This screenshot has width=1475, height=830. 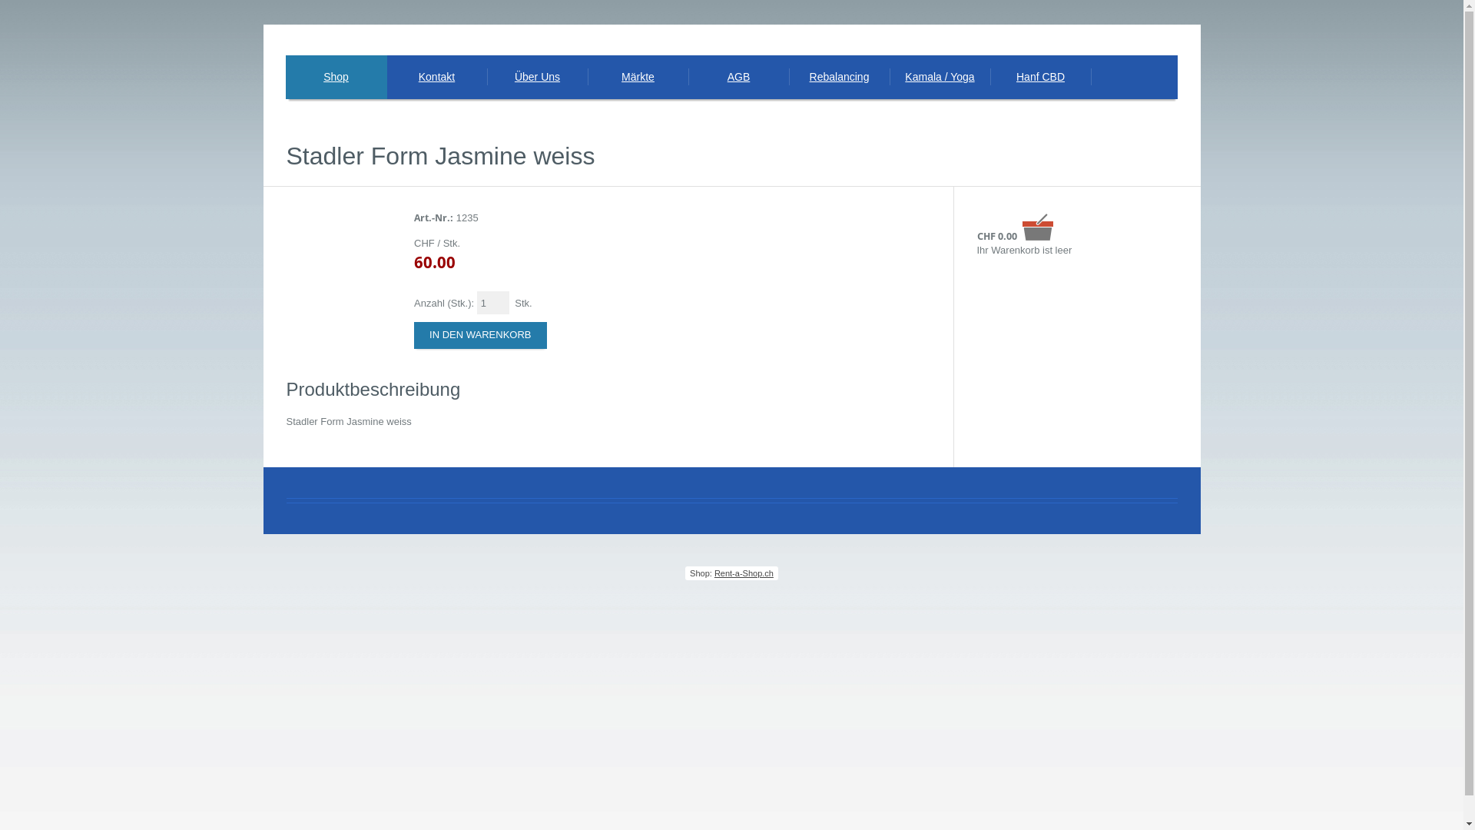 What do you see at coordinates (839, 77) in the screenshot?
I see `Rebalancing` at bounding box center [839, 77].